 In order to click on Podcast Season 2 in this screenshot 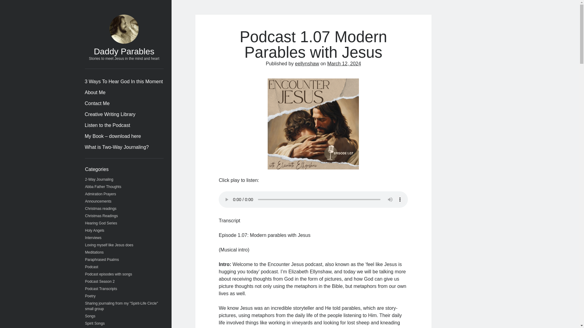, I will do `click(100, 282)`.